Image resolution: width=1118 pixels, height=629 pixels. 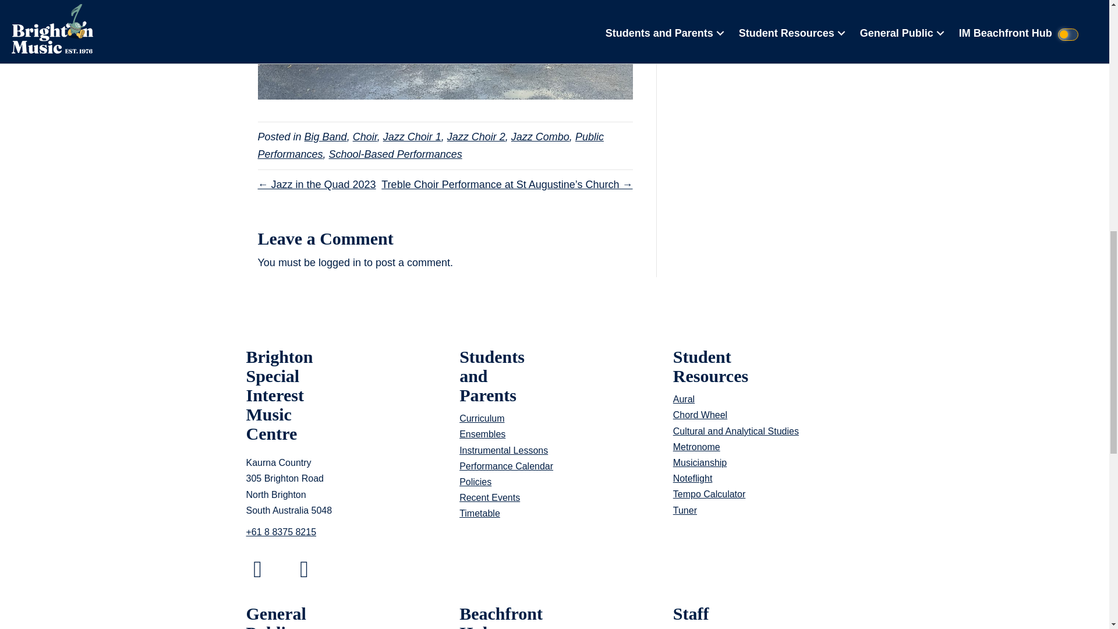 I want to click on Jazz Choir 2, so click(x=476, y=136).